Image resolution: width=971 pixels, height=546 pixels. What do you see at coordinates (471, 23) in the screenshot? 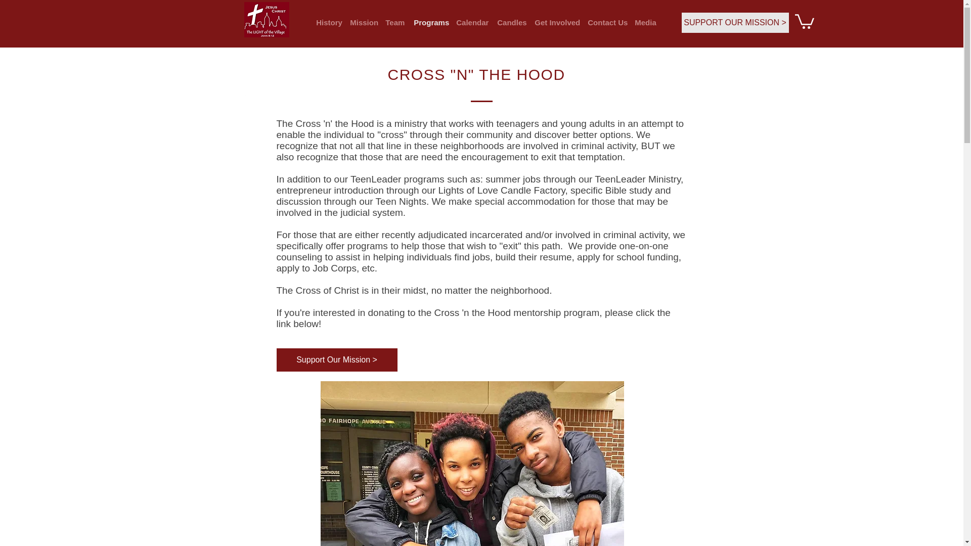
I see `Calendar` at bounding box center [471, 23].